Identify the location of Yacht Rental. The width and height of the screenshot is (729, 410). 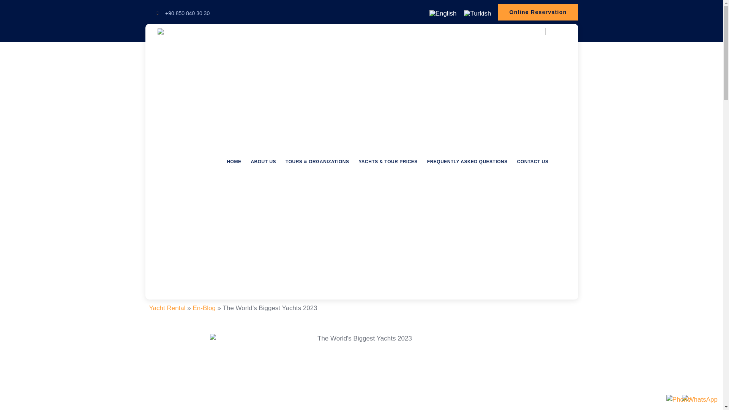
(167, 308).